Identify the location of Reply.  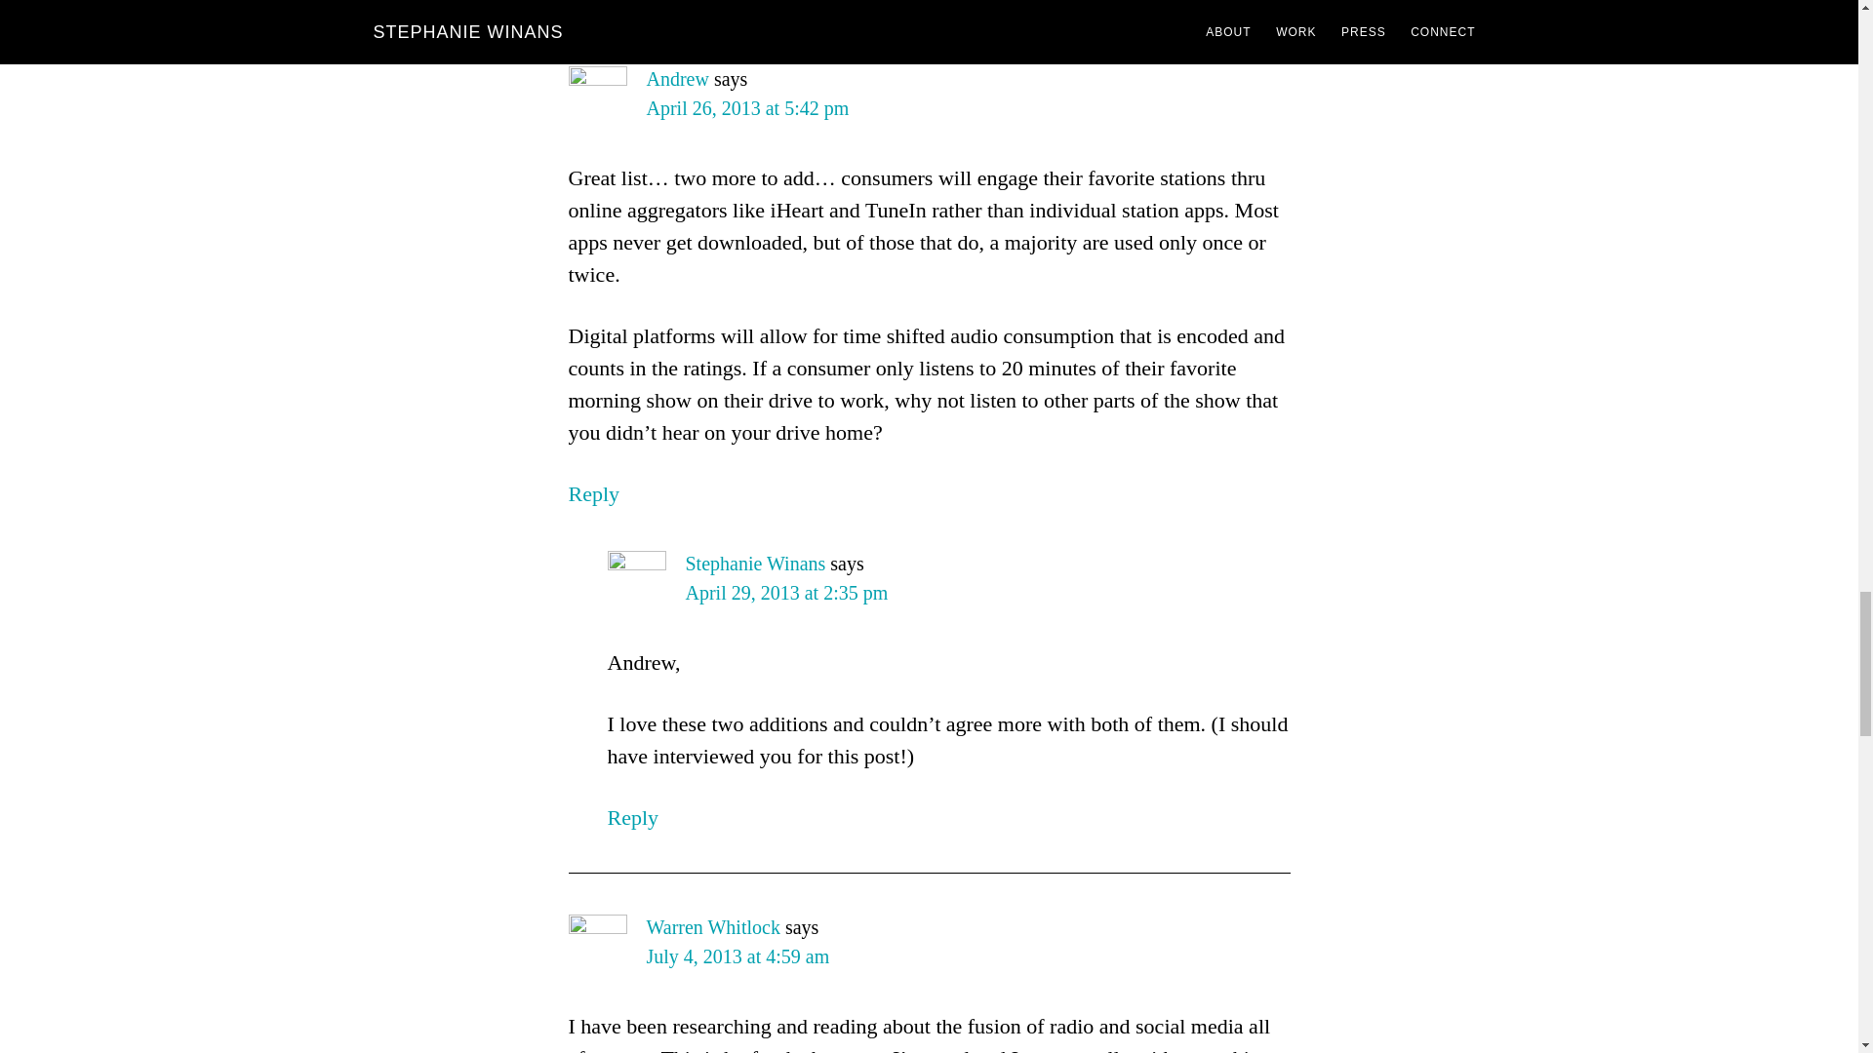
(593, 493).